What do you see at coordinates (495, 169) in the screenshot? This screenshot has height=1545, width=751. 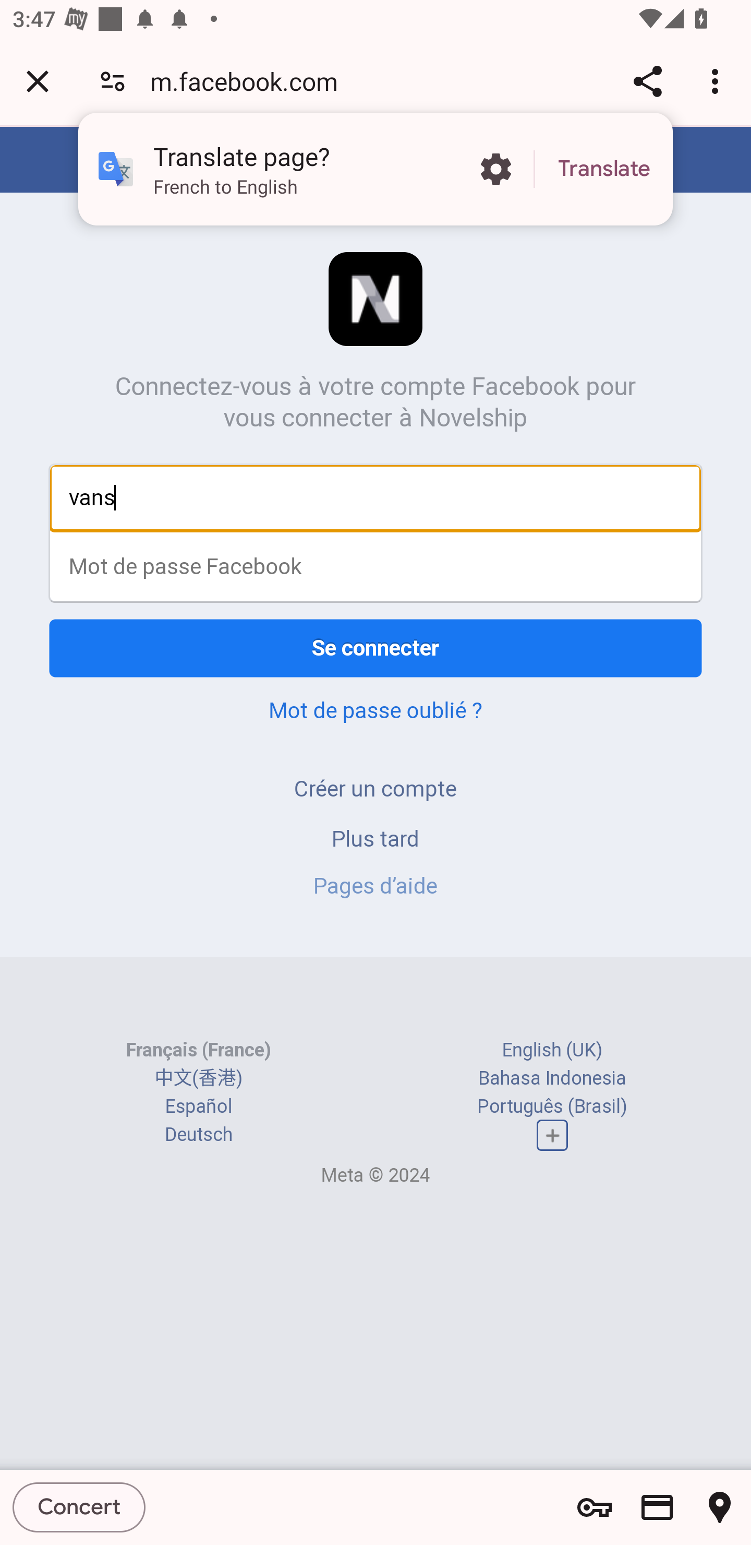 I see `More options in the Translate page?` at bounding box center [495, 169].